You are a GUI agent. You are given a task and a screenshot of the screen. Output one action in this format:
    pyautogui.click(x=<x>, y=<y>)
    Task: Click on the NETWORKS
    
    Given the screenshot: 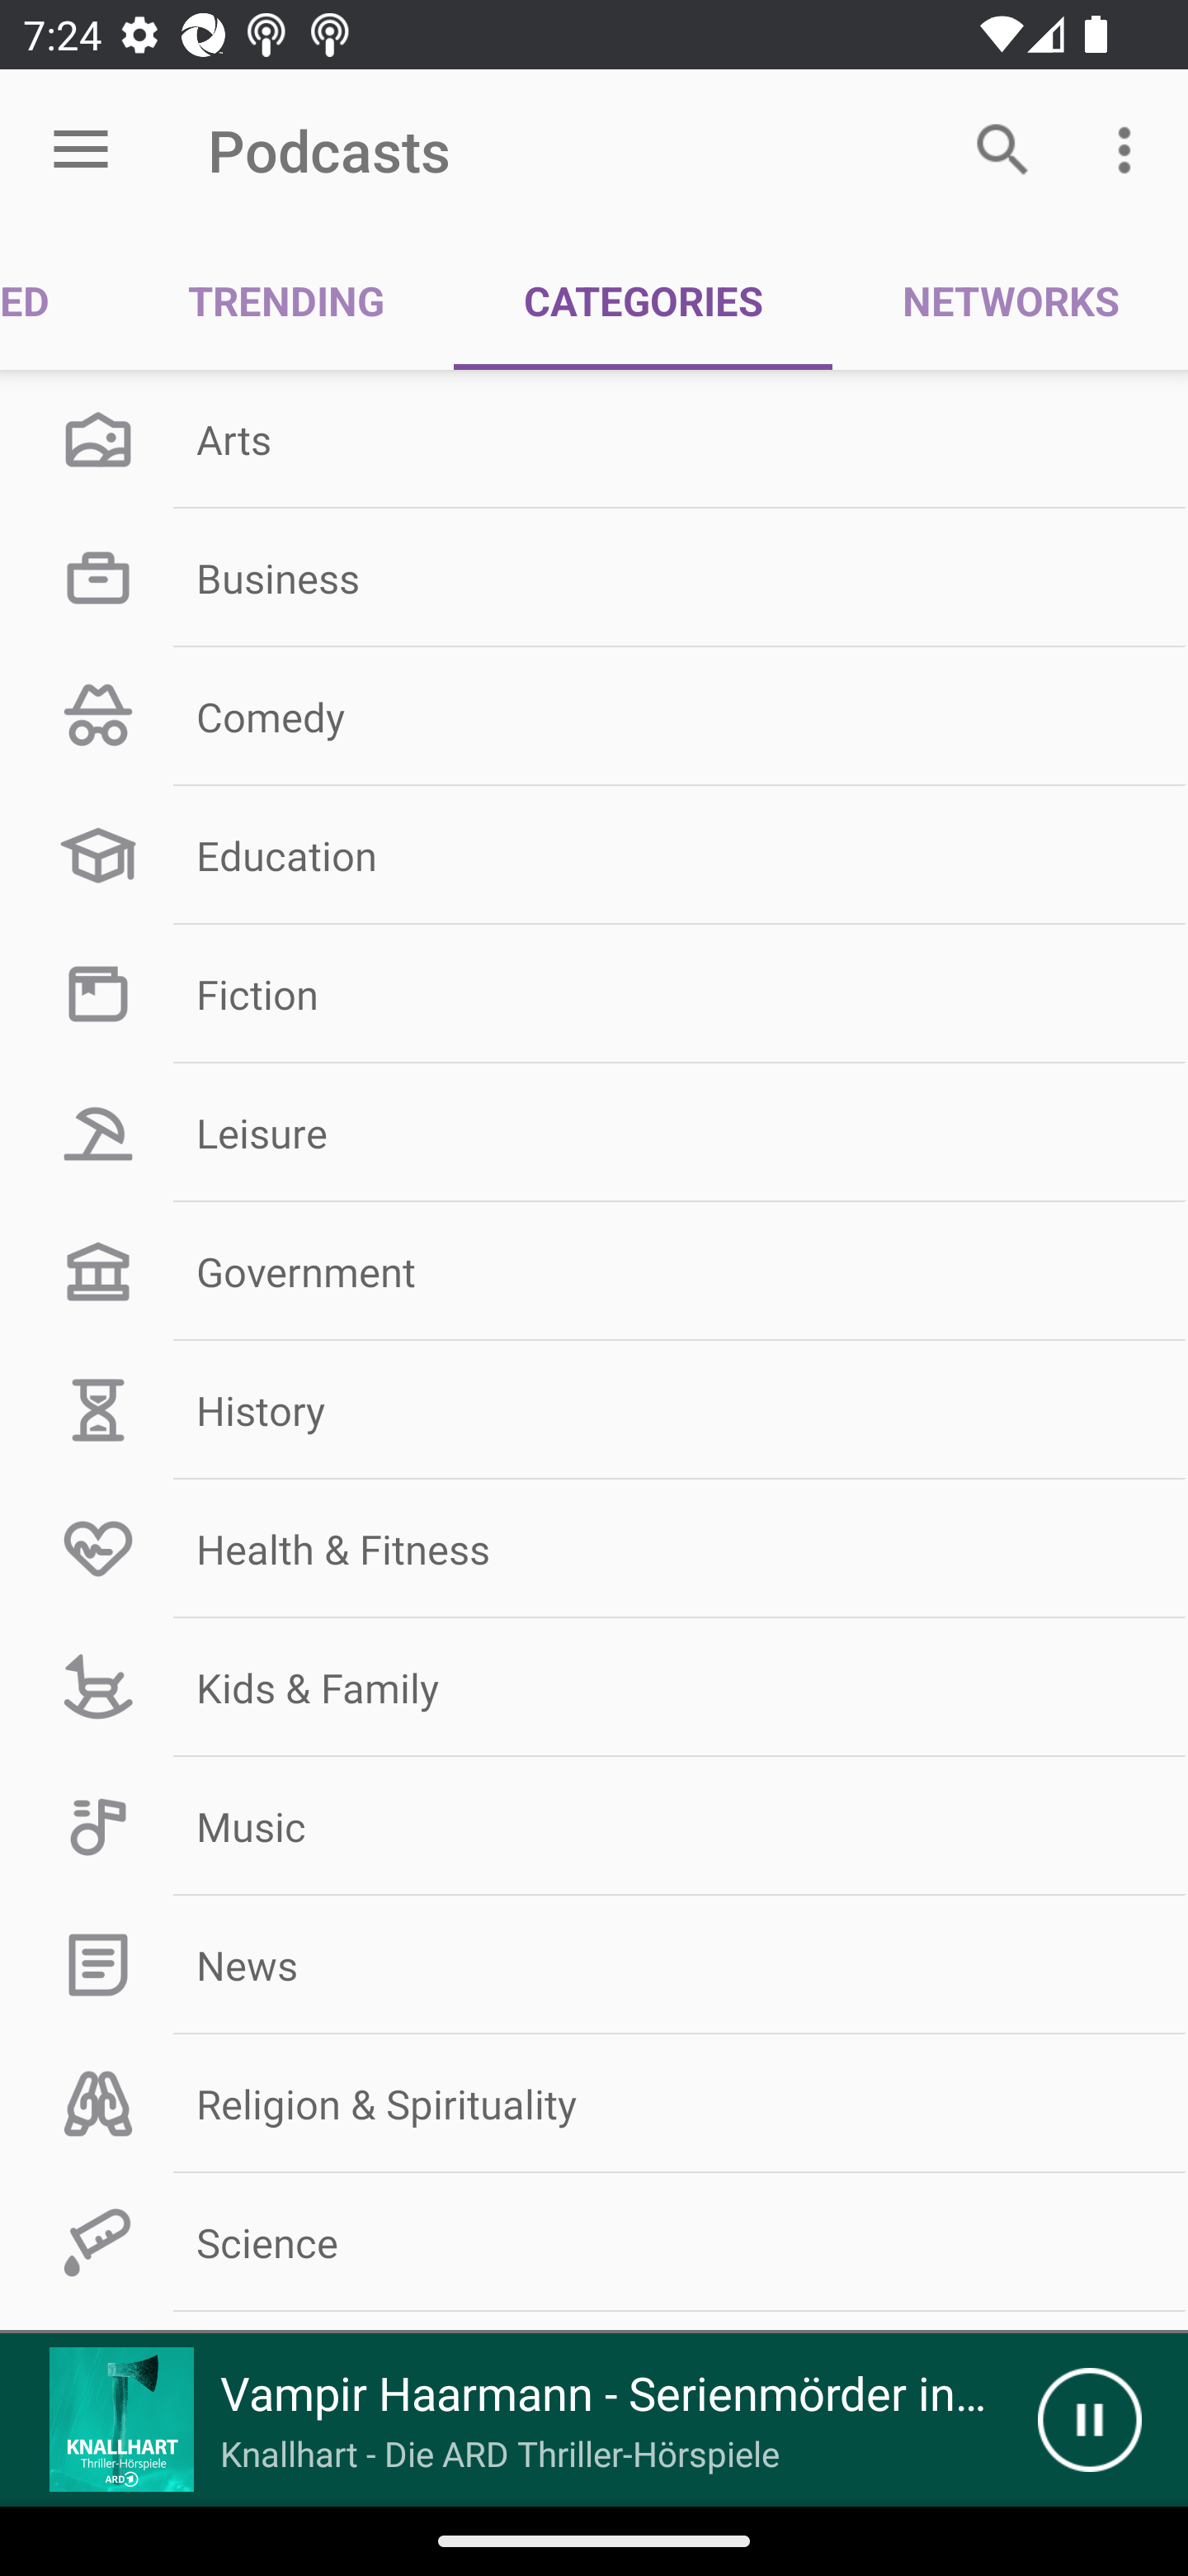 What is the action you would take?
    pyautogui.click(x=1010, y=301)
    